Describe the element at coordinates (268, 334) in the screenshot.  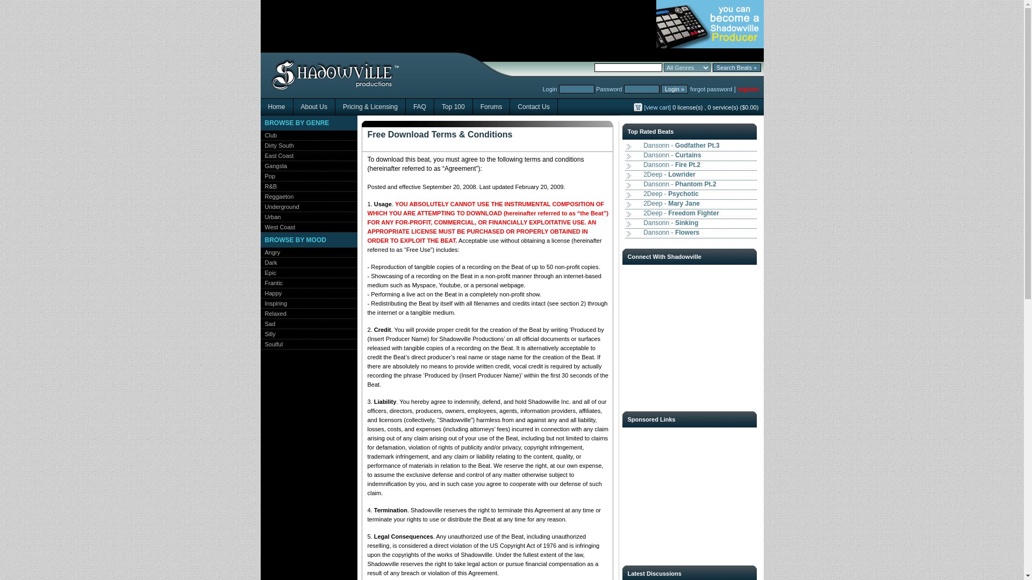
I see `Silly` at that location.